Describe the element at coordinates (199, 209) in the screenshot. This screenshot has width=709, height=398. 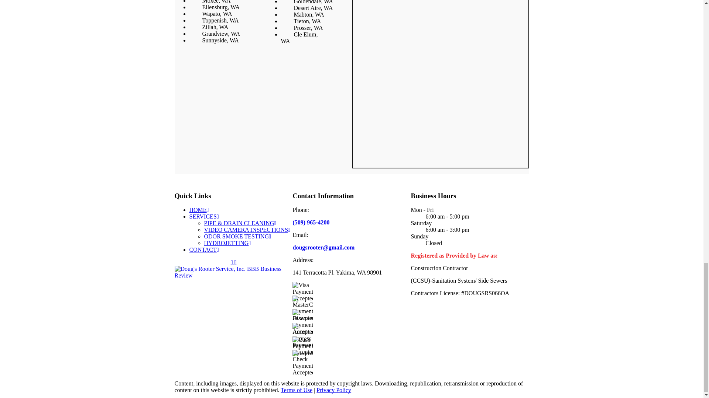
I see `HOME` at that location.